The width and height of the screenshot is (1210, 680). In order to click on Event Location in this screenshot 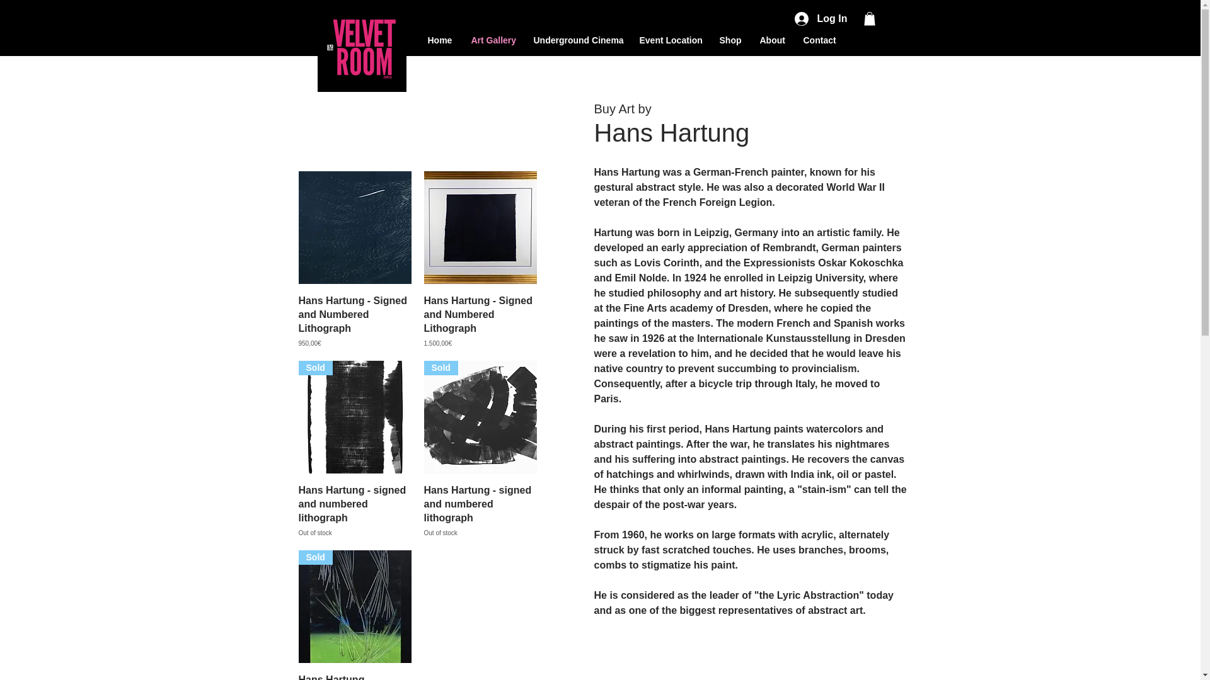, I will do `click(362, 47)`.